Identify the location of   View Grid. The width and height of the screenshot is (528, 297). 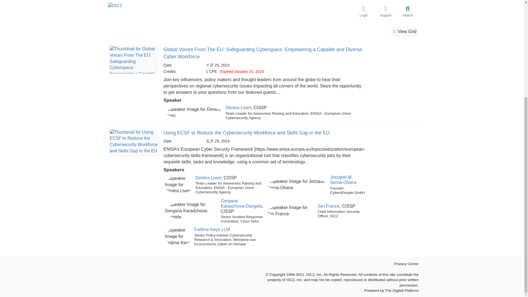
(405, 32).